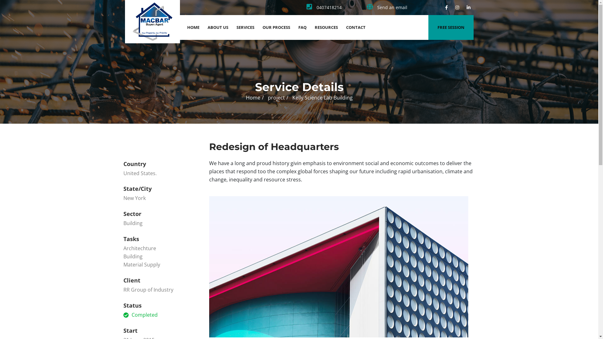  What do you see at coordinates (326, 27) in the screenshot?
I see `RESOURCES` at bounding box center [326, 27].